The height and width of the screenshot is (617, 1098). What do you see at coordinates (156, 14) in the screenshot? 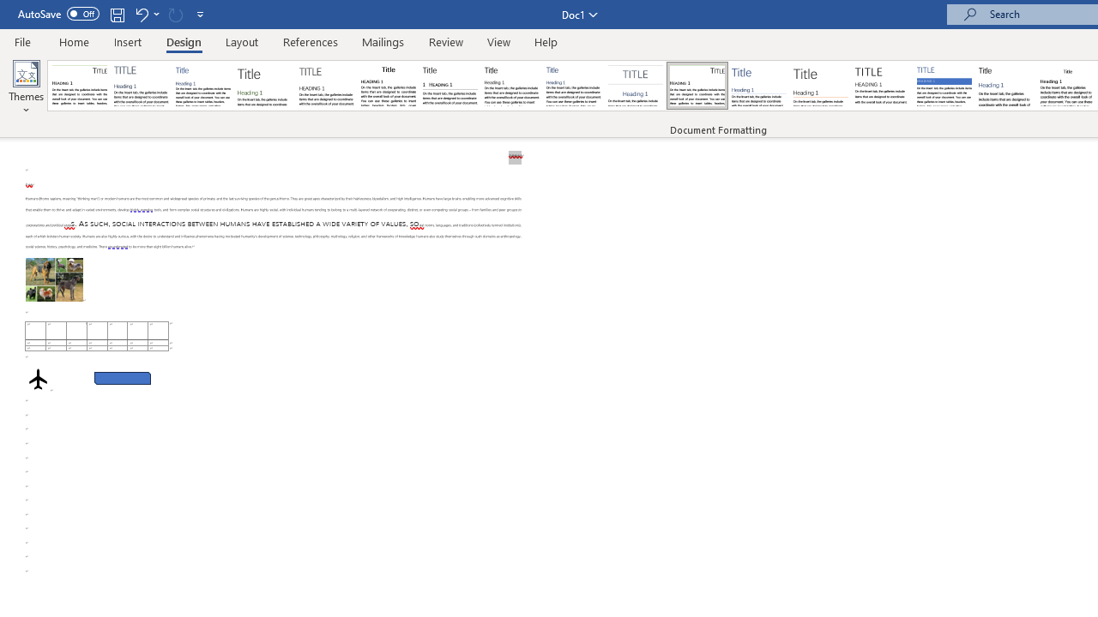
I see `More Options` at bounding box center [156, 14].